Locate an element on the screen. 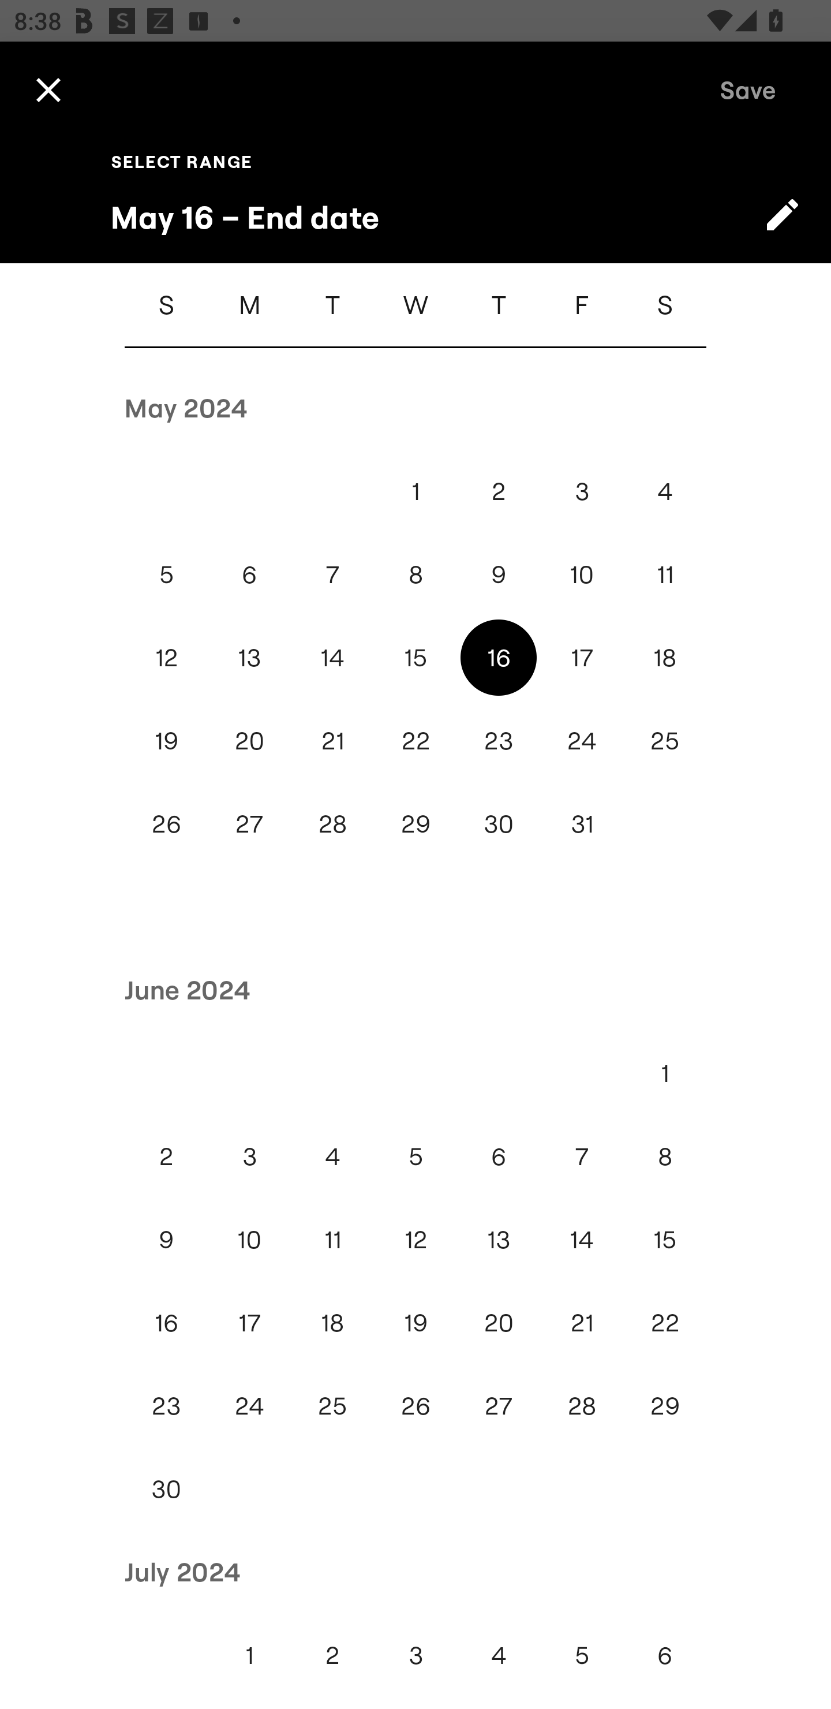 Image resolution: width=831 pixels, height=1709 pixels. 10 Mon, Jun 10 is located at coordinates (249, 1240).